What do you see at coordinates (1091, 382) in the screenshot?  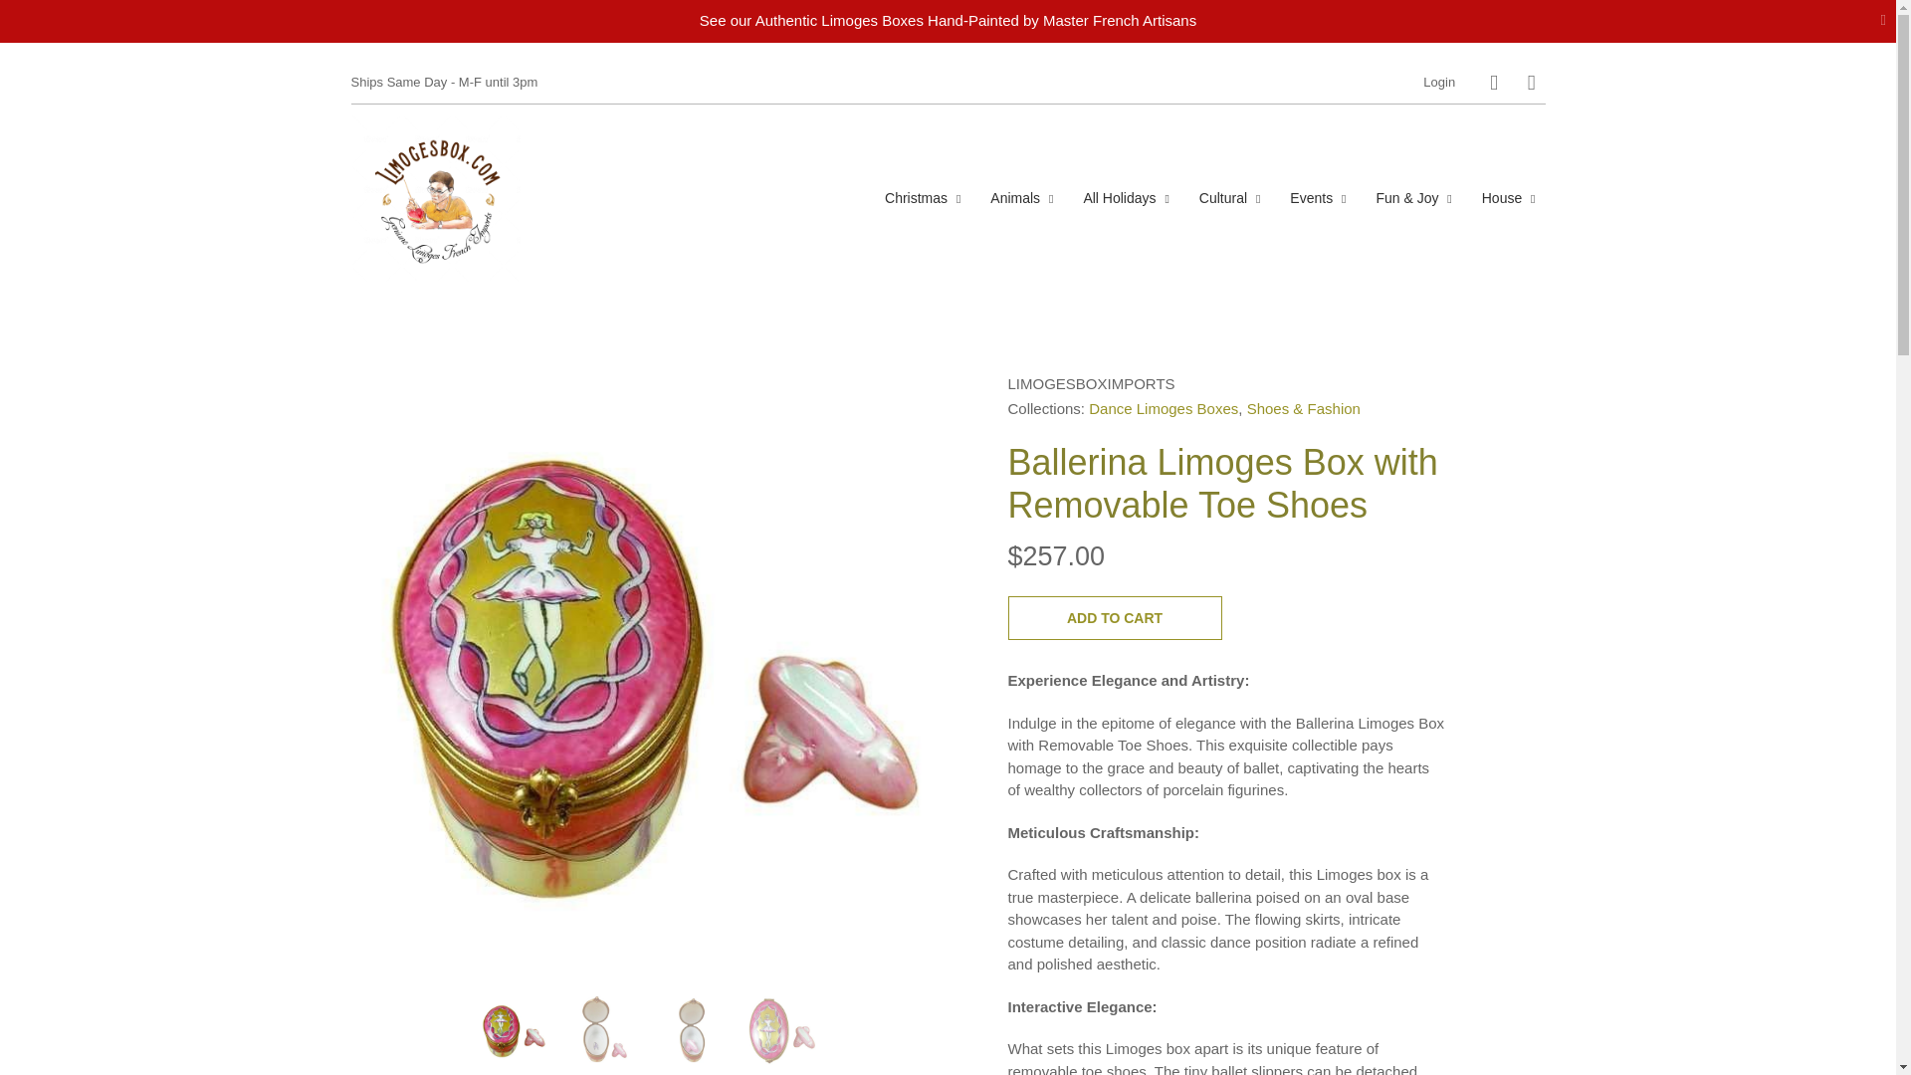 I see `LimogesboxImports` at bounding box center [1091, 382].